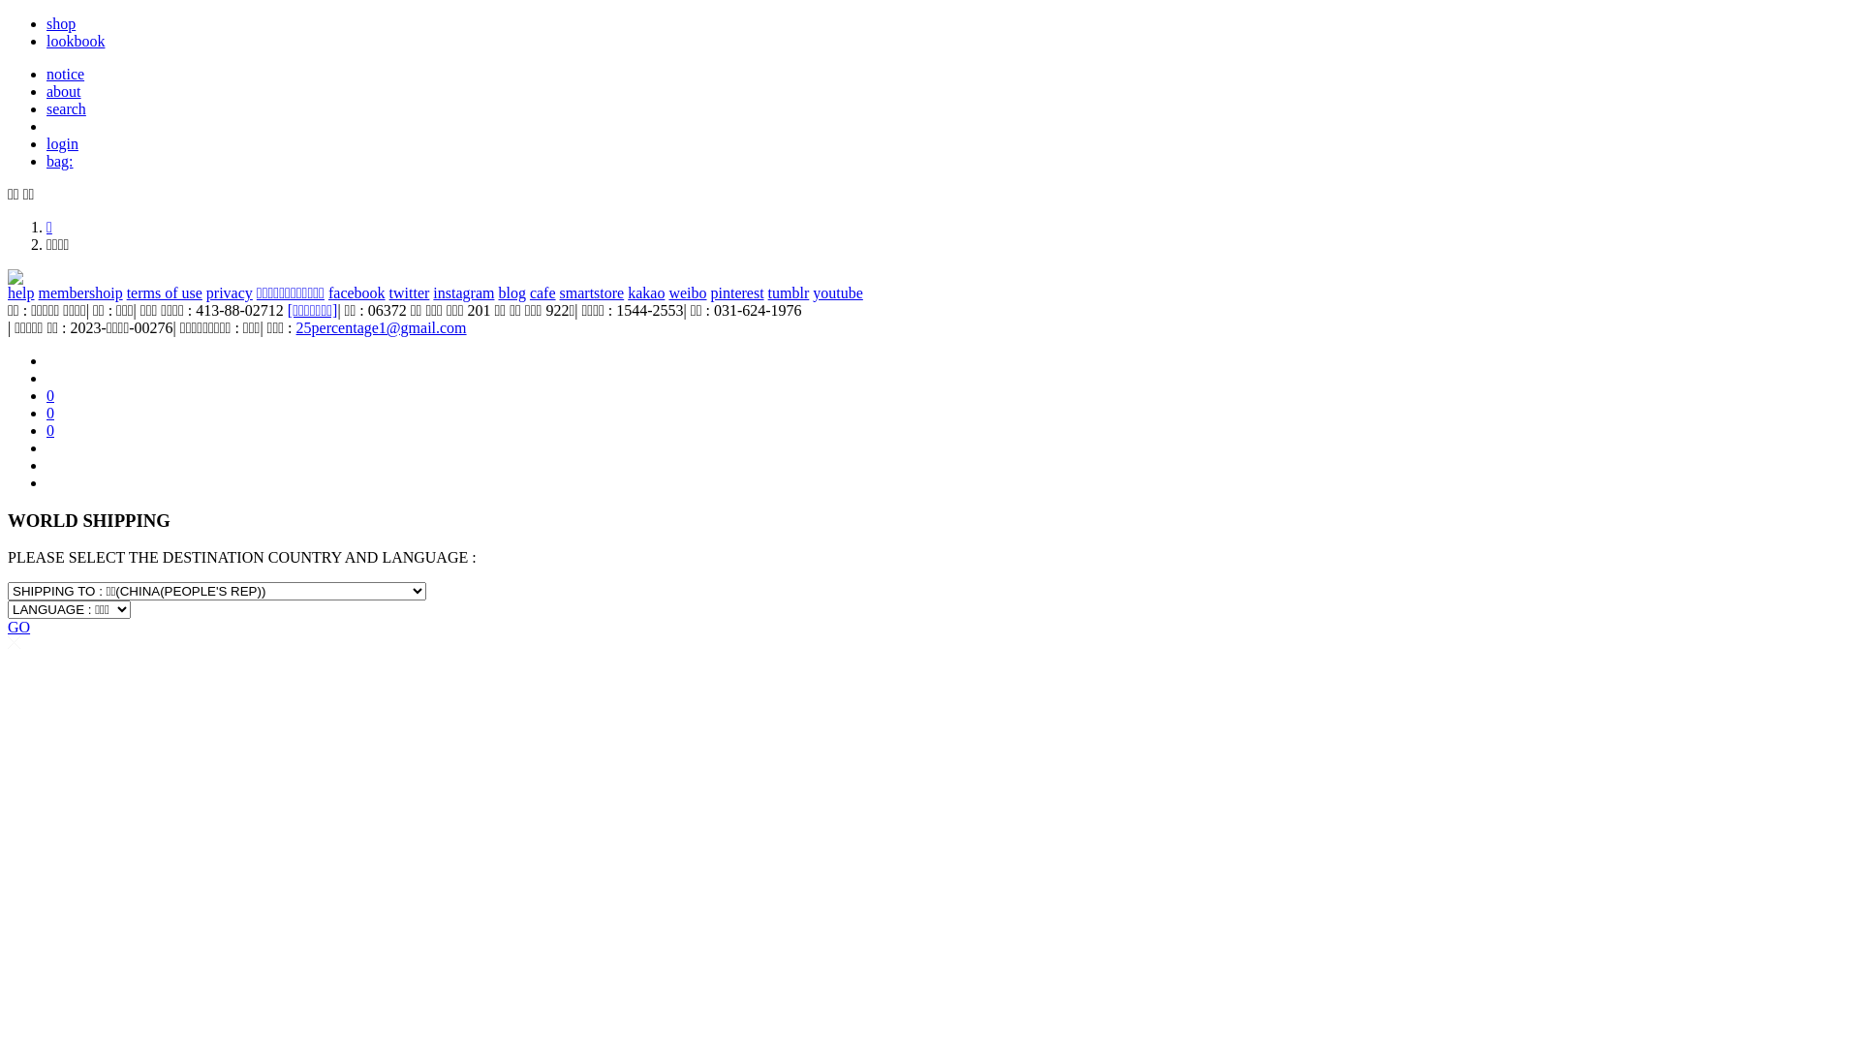  What do you see at coordinates (410, 292) in the screenshot?
I see `twitter` at bounding box center [410, 292].